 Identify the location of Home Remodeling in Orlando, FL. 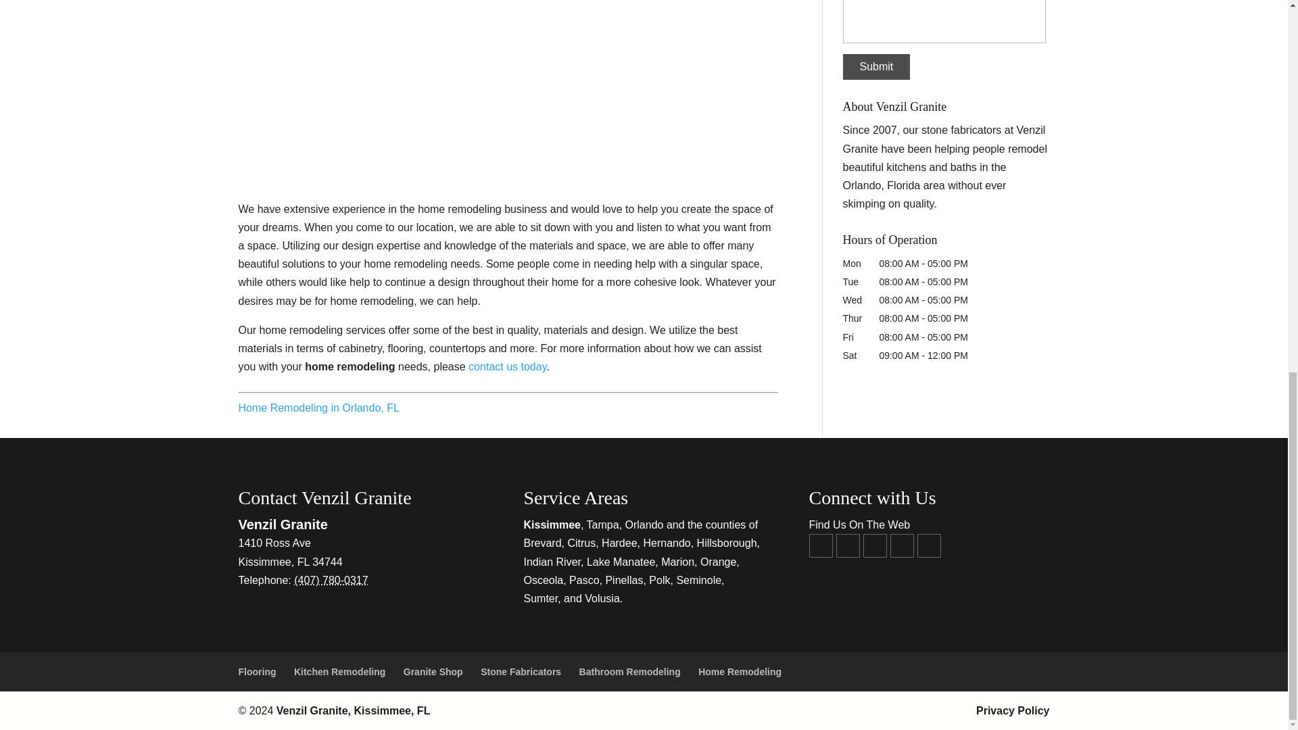
(318, 408).